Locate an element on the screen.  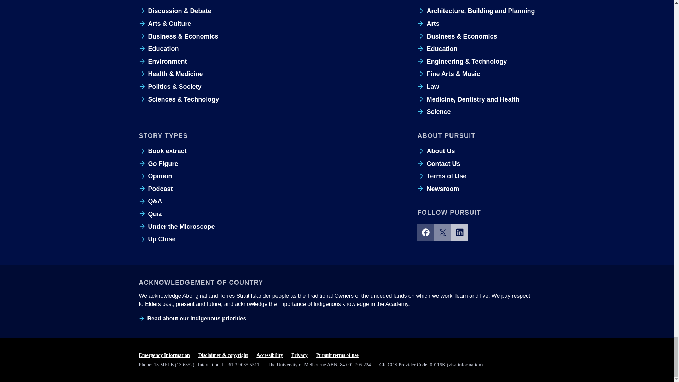
Privacy is located at coordinates (299, 355).